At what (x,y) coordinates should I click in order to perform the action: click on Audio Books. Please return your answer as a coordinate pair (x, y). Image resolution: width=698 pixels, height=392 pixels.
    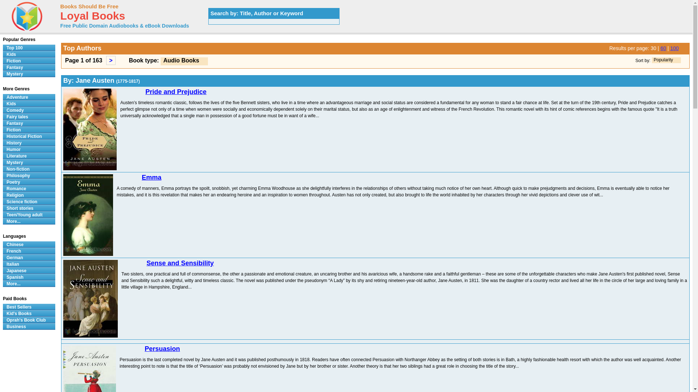
    Looking at the image, I should click on (184, 61).